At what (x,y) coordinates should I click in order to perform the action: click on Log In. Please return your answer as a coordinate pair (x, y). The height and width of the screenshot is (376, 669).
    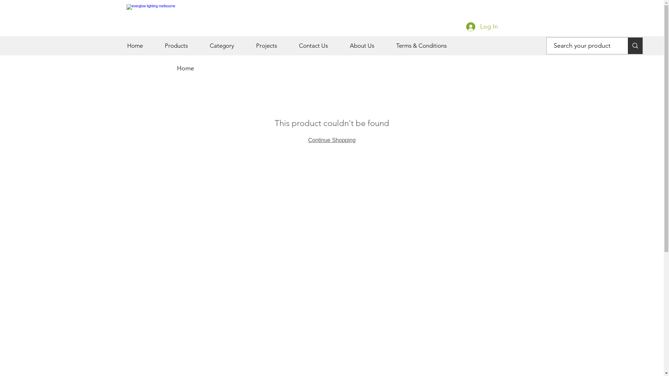
    Looking at the image, I should click on (482, 27).